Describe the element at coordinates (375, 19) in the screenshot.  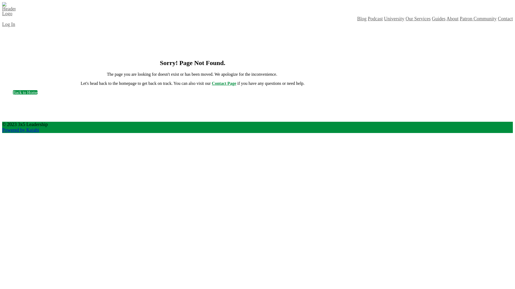
I see `Podcast` at that location.